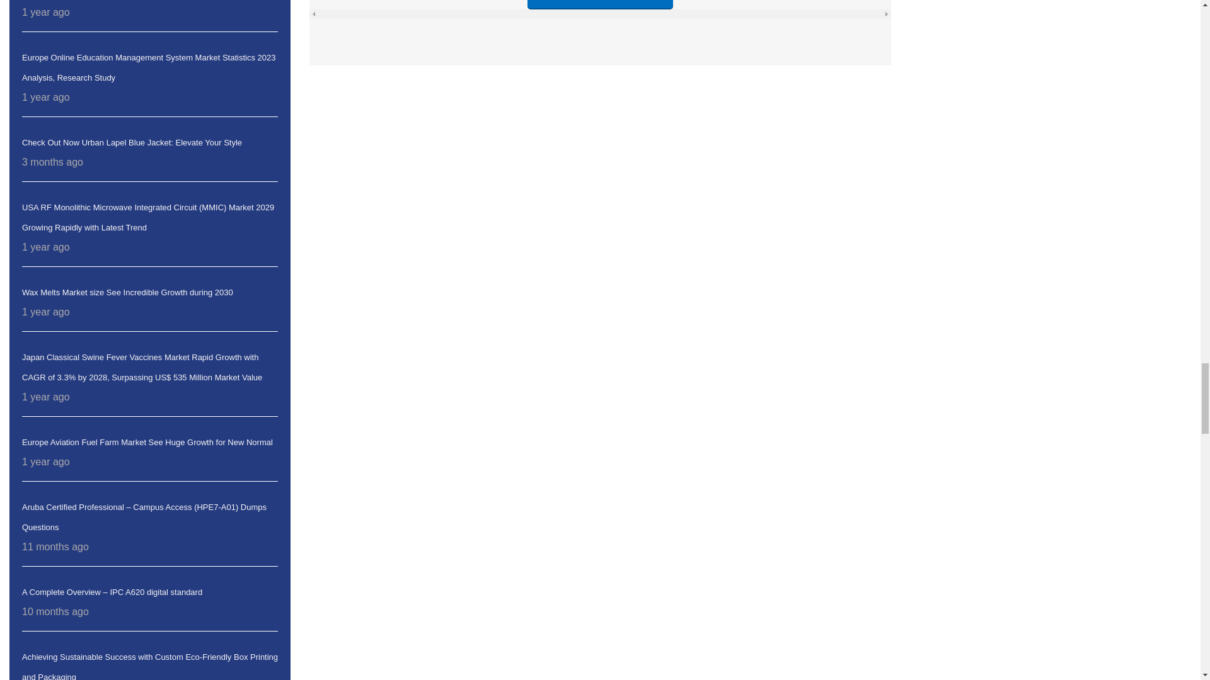 This screenshot has width=1210, height=680. Describe the element at coordinates (600, 5) in the screenshot. I see ` ACCESS CORPORATE TRAINING ` at that location.